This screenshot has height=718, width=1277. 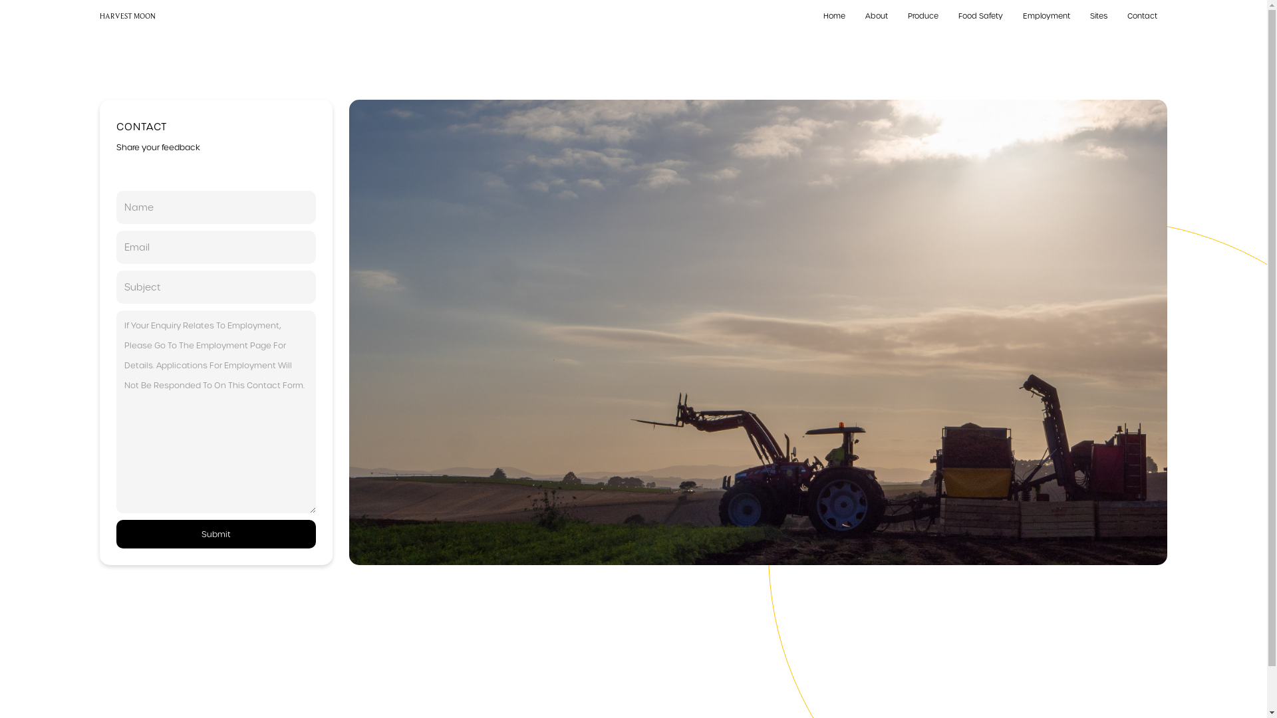 I want to click on Produce, so click(x=923, y=16).